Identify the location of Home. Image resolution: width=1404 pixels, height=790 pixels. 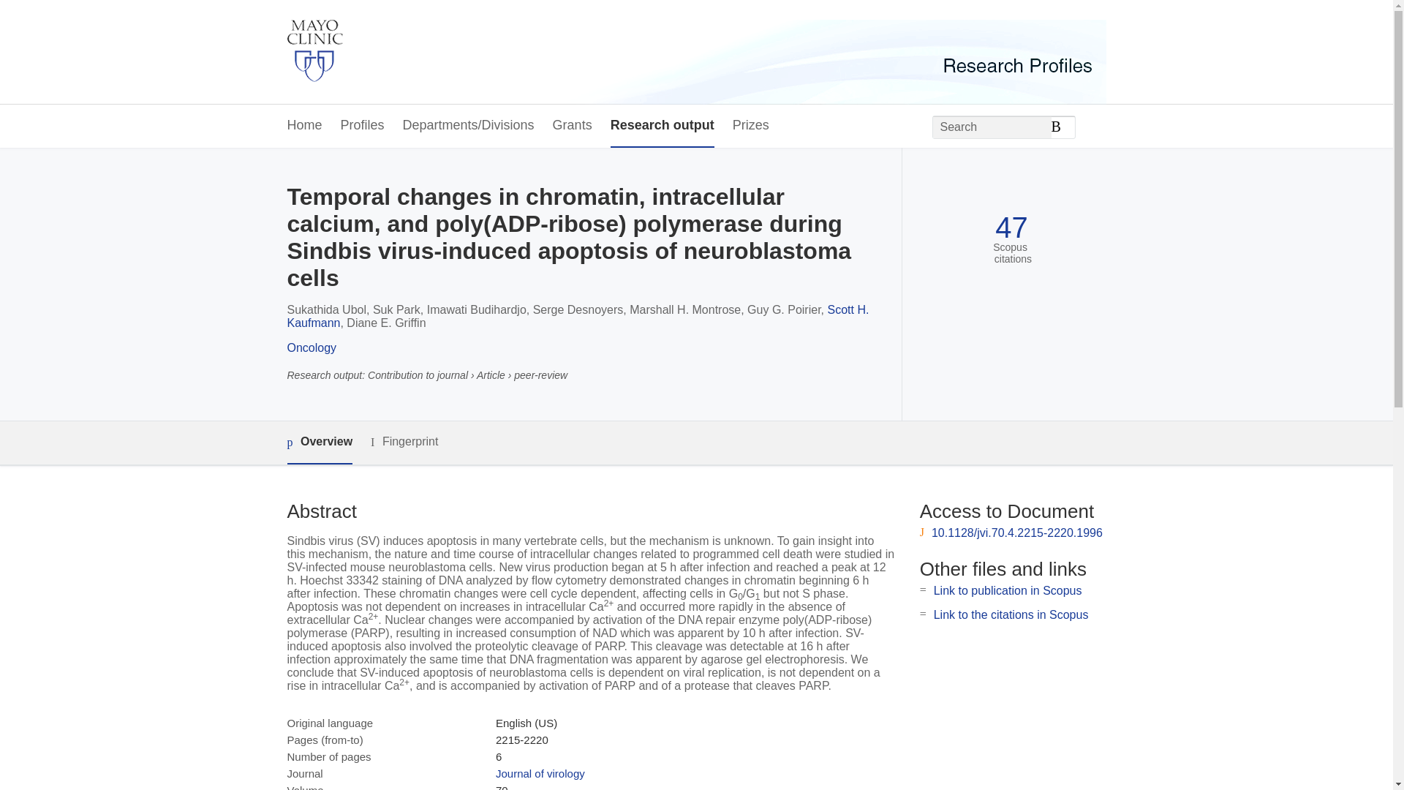
(303, 126).